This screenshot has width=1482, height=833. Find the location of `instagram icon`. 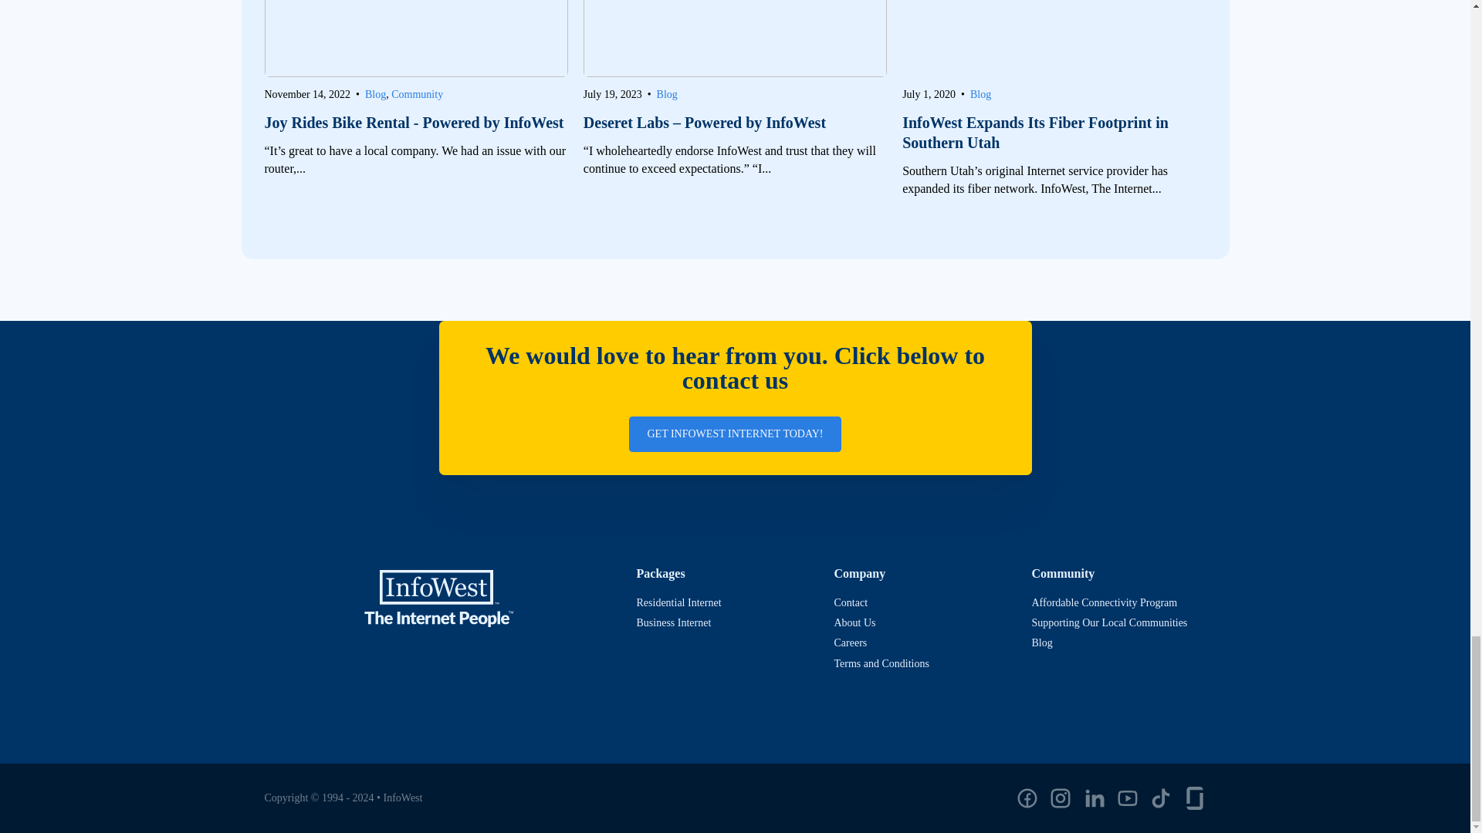

instagram icon is located at coordinates (1061, 798).